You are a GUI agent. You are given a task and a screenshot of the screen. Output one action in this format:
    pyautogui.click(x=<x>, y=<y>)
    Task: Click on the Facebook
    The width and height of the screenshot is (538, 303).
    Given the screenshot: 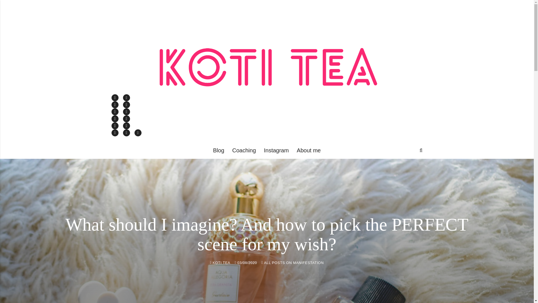 What is the action you would take?
    pyautogui.click(x=115, y=98)
    